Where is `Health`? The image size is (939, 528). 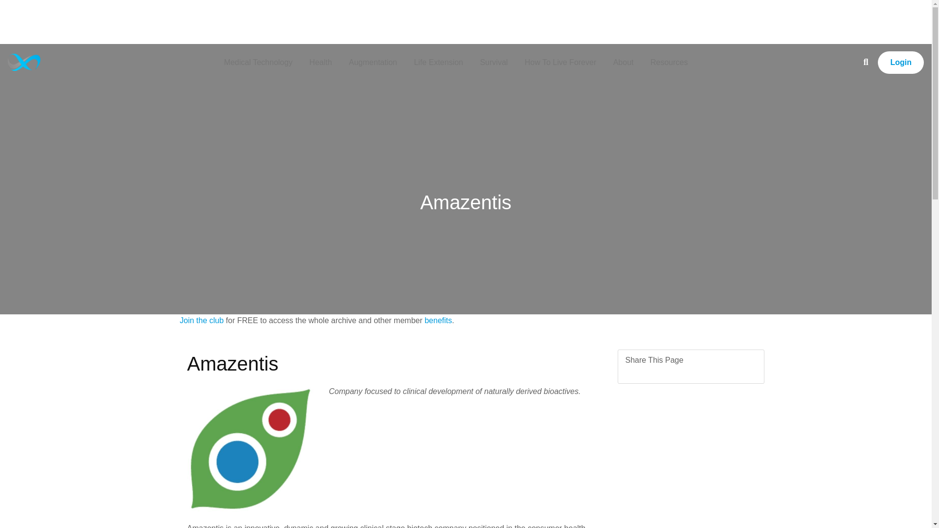 Health is located at coordinates (321, 62).